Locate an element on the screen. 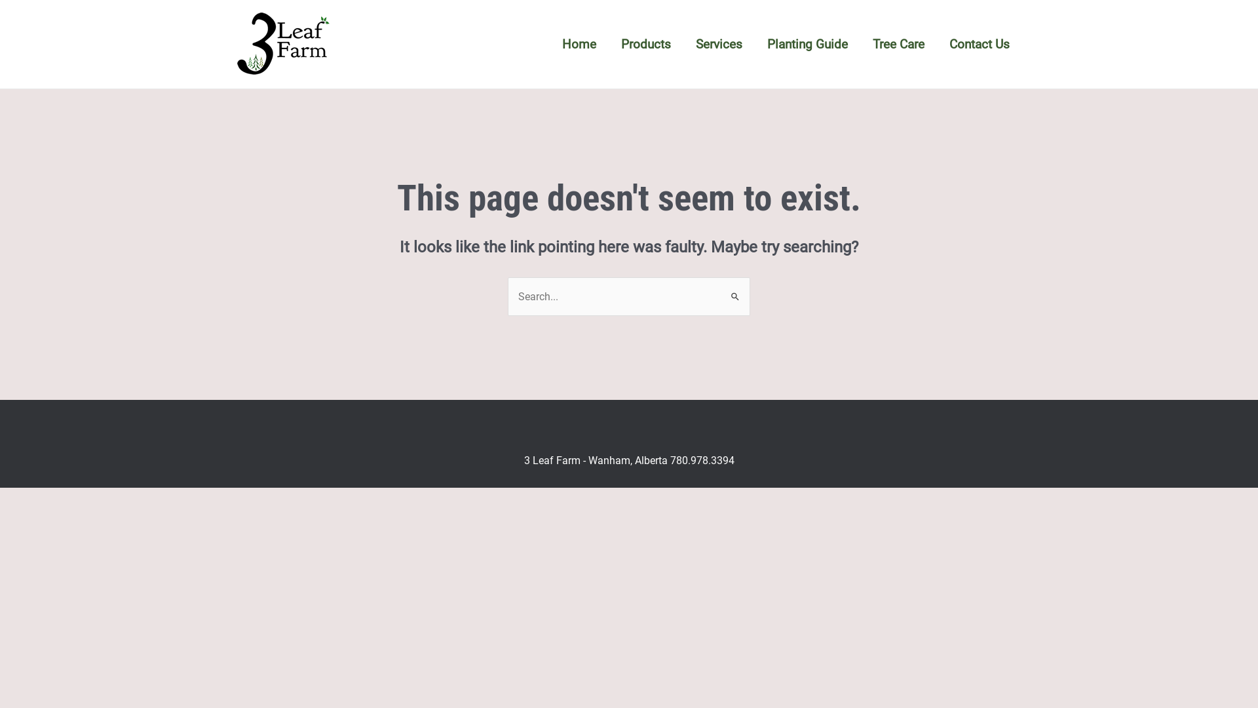  Services is located at coordinates (719, 44).